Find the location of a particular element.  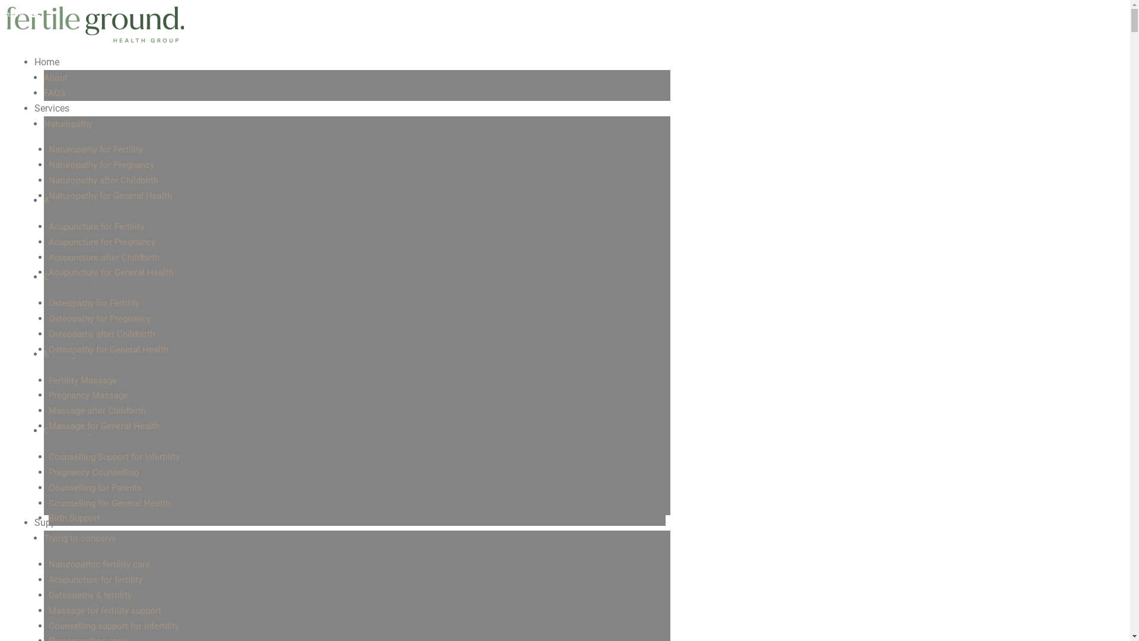

Support is located at coordinates (51, 522).